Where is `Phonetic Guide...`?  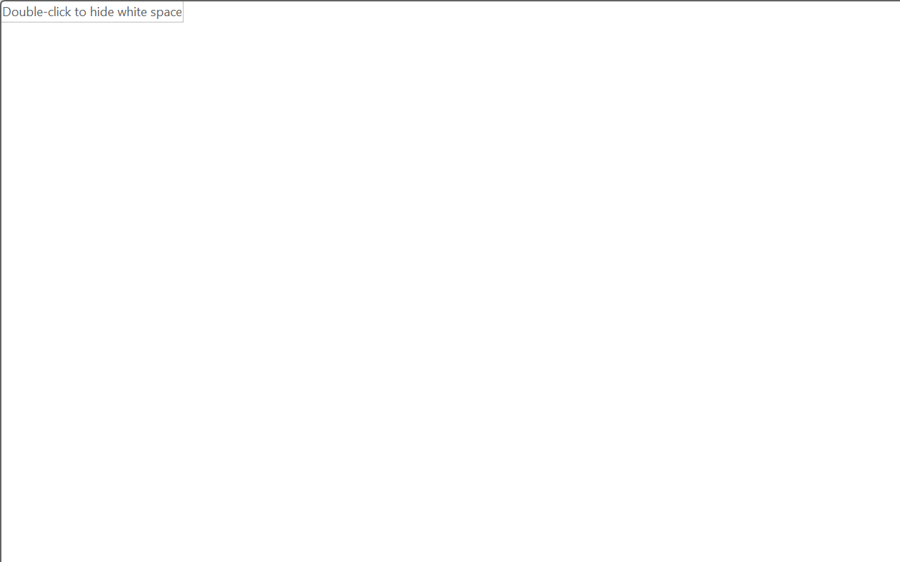 Phonetic Guide... is located at coordinates (435, 107).